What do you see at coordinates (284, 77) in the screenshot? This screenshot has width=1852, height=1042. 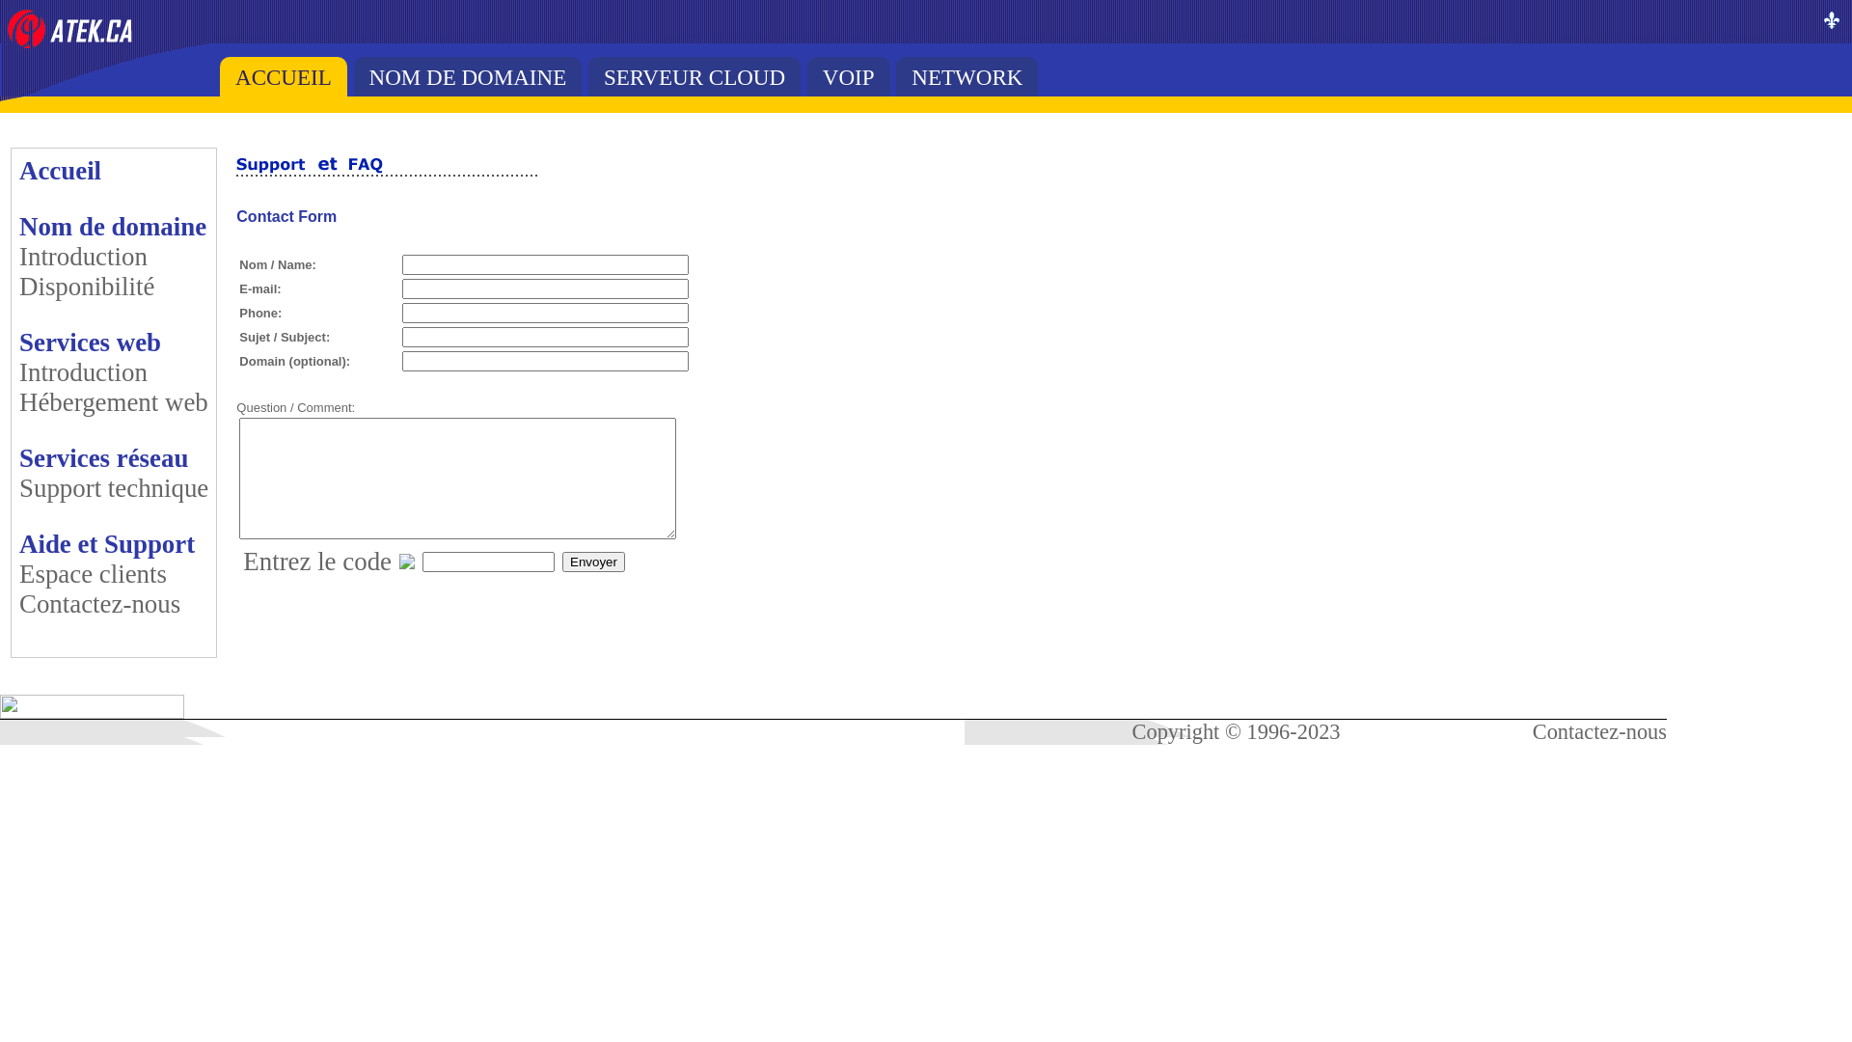 I see `ACCUEIL` at bounding box center [284, 77].